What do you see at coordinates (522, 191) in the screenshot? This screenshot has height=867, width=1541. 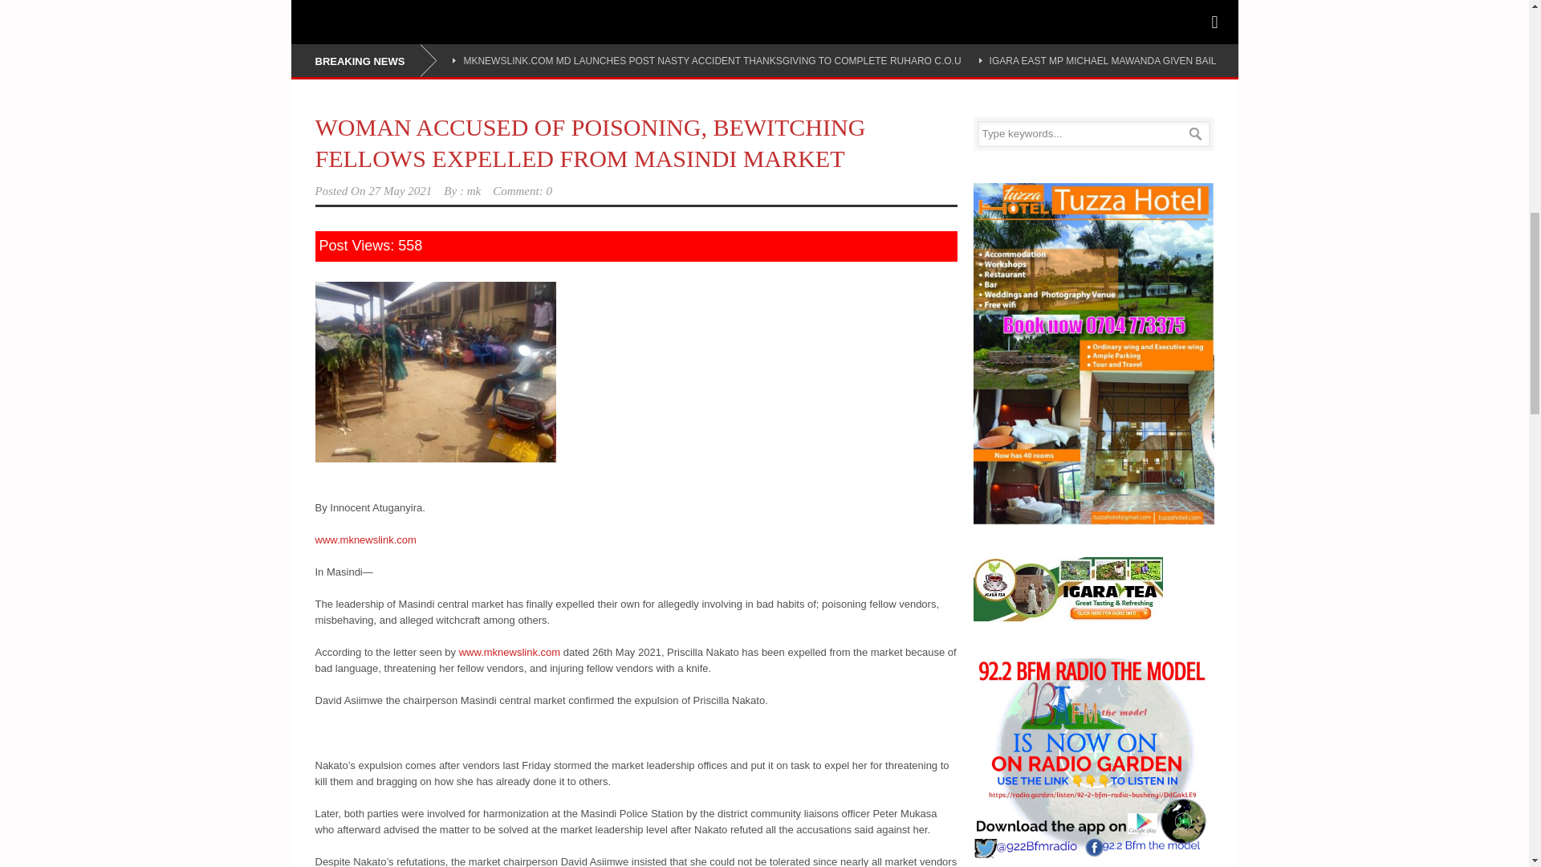 I see `Comment: 0` at bounding box center [522, 191].